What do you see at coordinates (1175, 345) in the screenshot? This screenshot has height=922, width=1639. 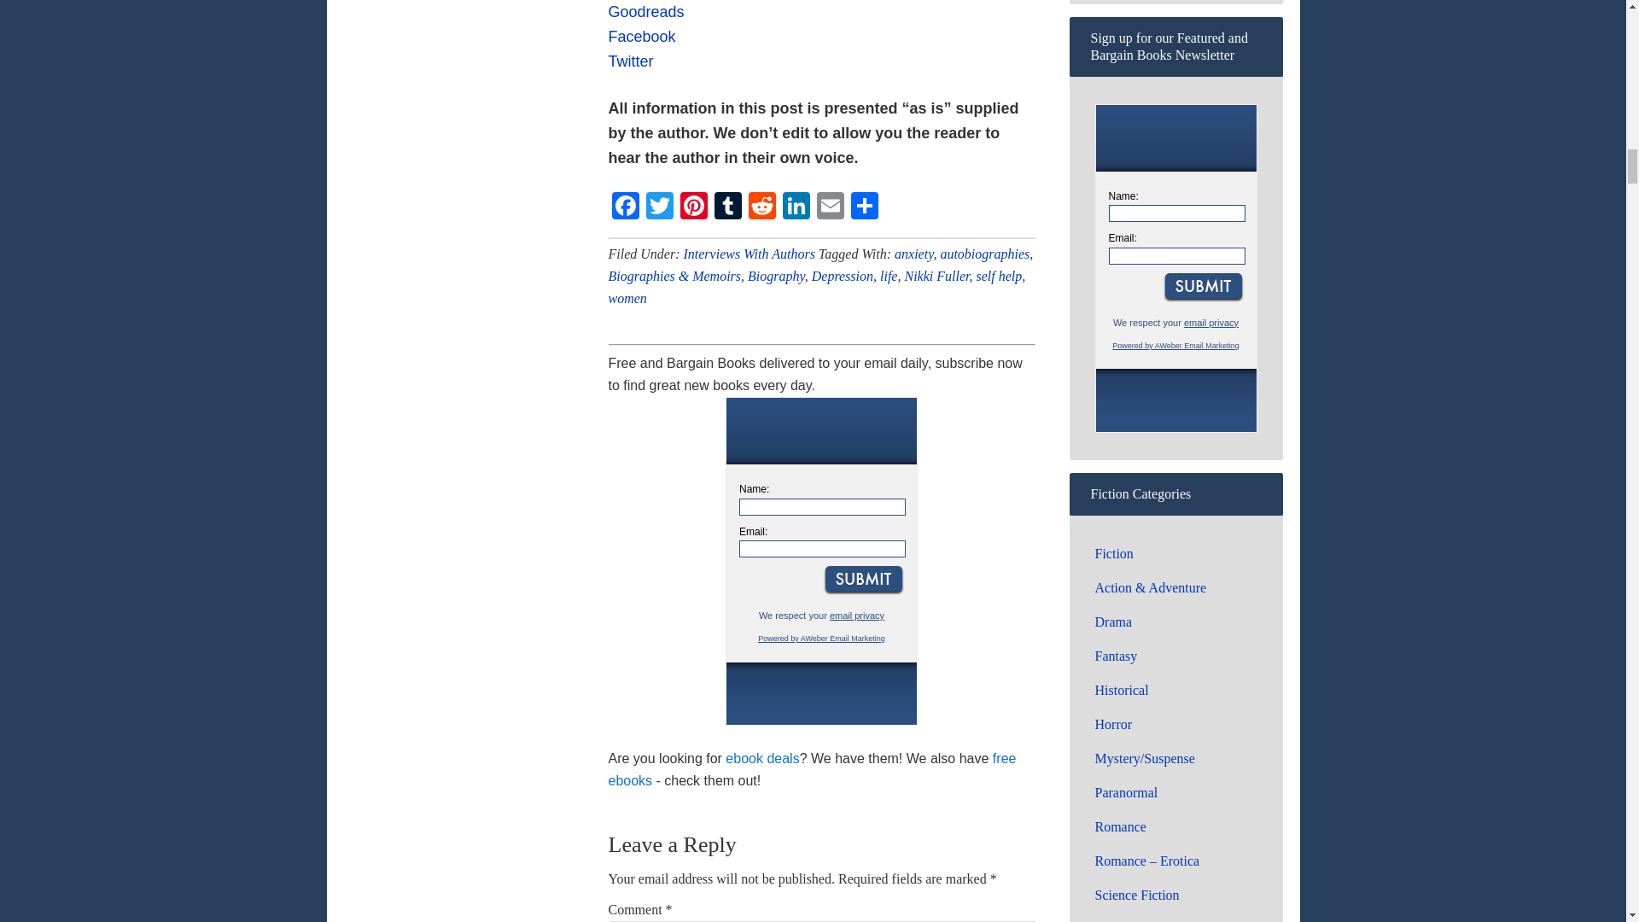 I see `AWeber Email Marketing` at bounding box center [1175, 345].